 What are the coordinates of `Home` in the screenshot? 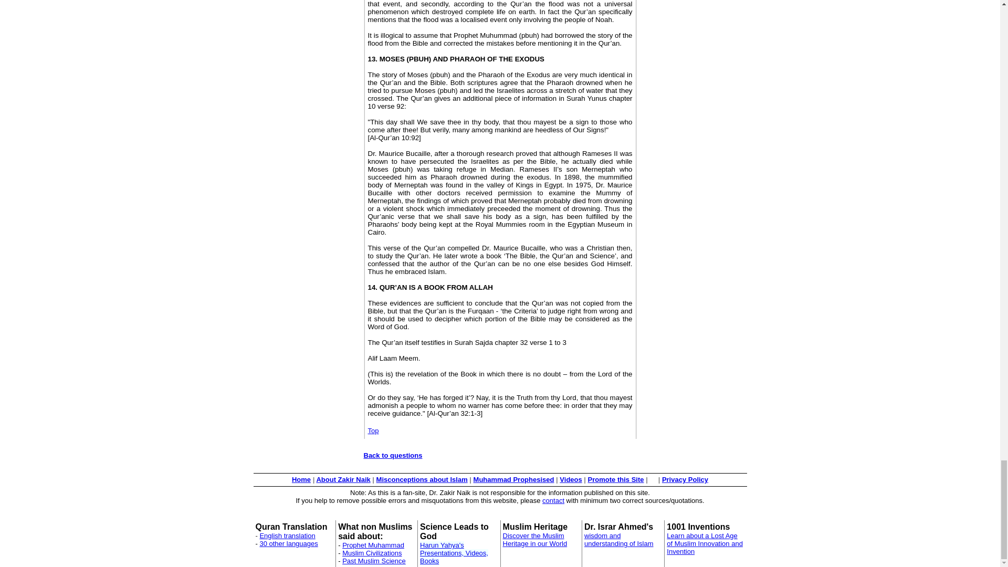 It's located at (301, 480).